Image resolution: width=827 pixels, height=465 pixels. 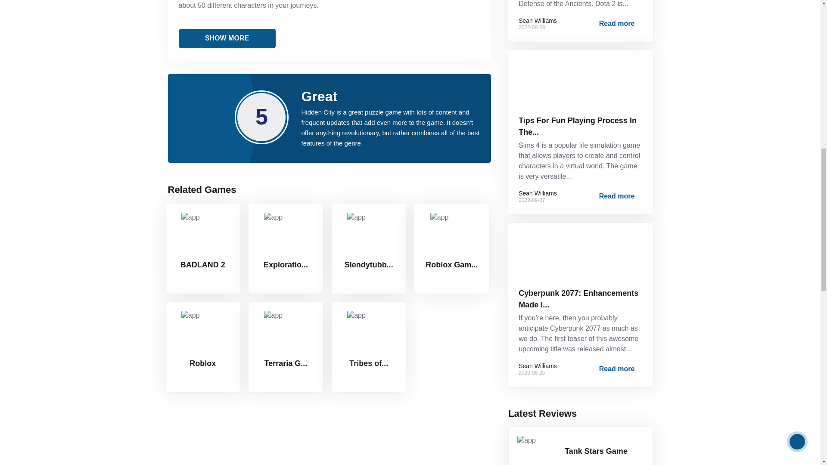 I want to click on Roblox, so click(x=202, y=347).